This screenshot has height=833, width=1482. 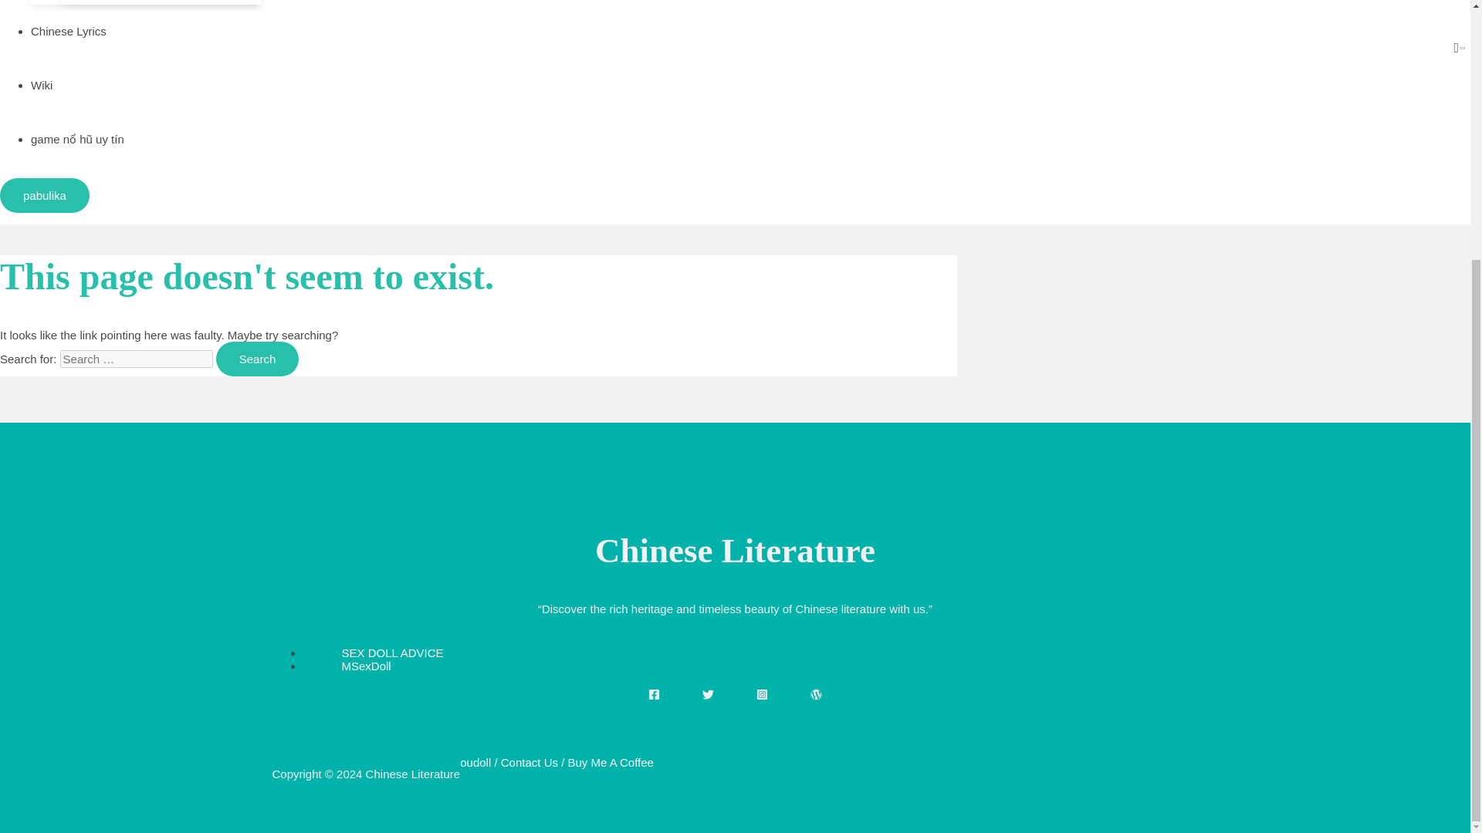 What do you see at coordinates (392, 653) in the screenshot?
I see `SEX DOLL ADVICE` at bounding box center [392, 653].